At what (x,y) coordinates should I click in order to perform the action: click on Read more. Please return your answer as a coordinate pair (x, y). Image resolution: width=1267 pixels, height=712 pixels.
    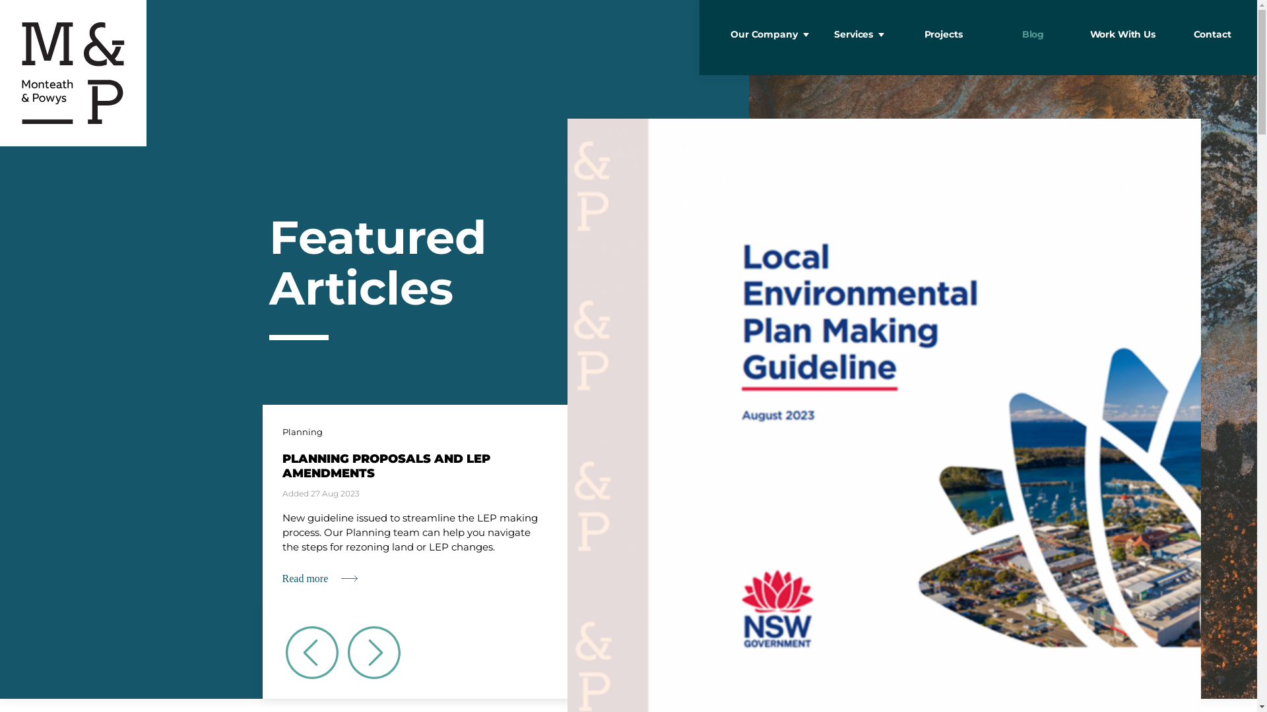
    Looking at the image, I should click on (306, 579).